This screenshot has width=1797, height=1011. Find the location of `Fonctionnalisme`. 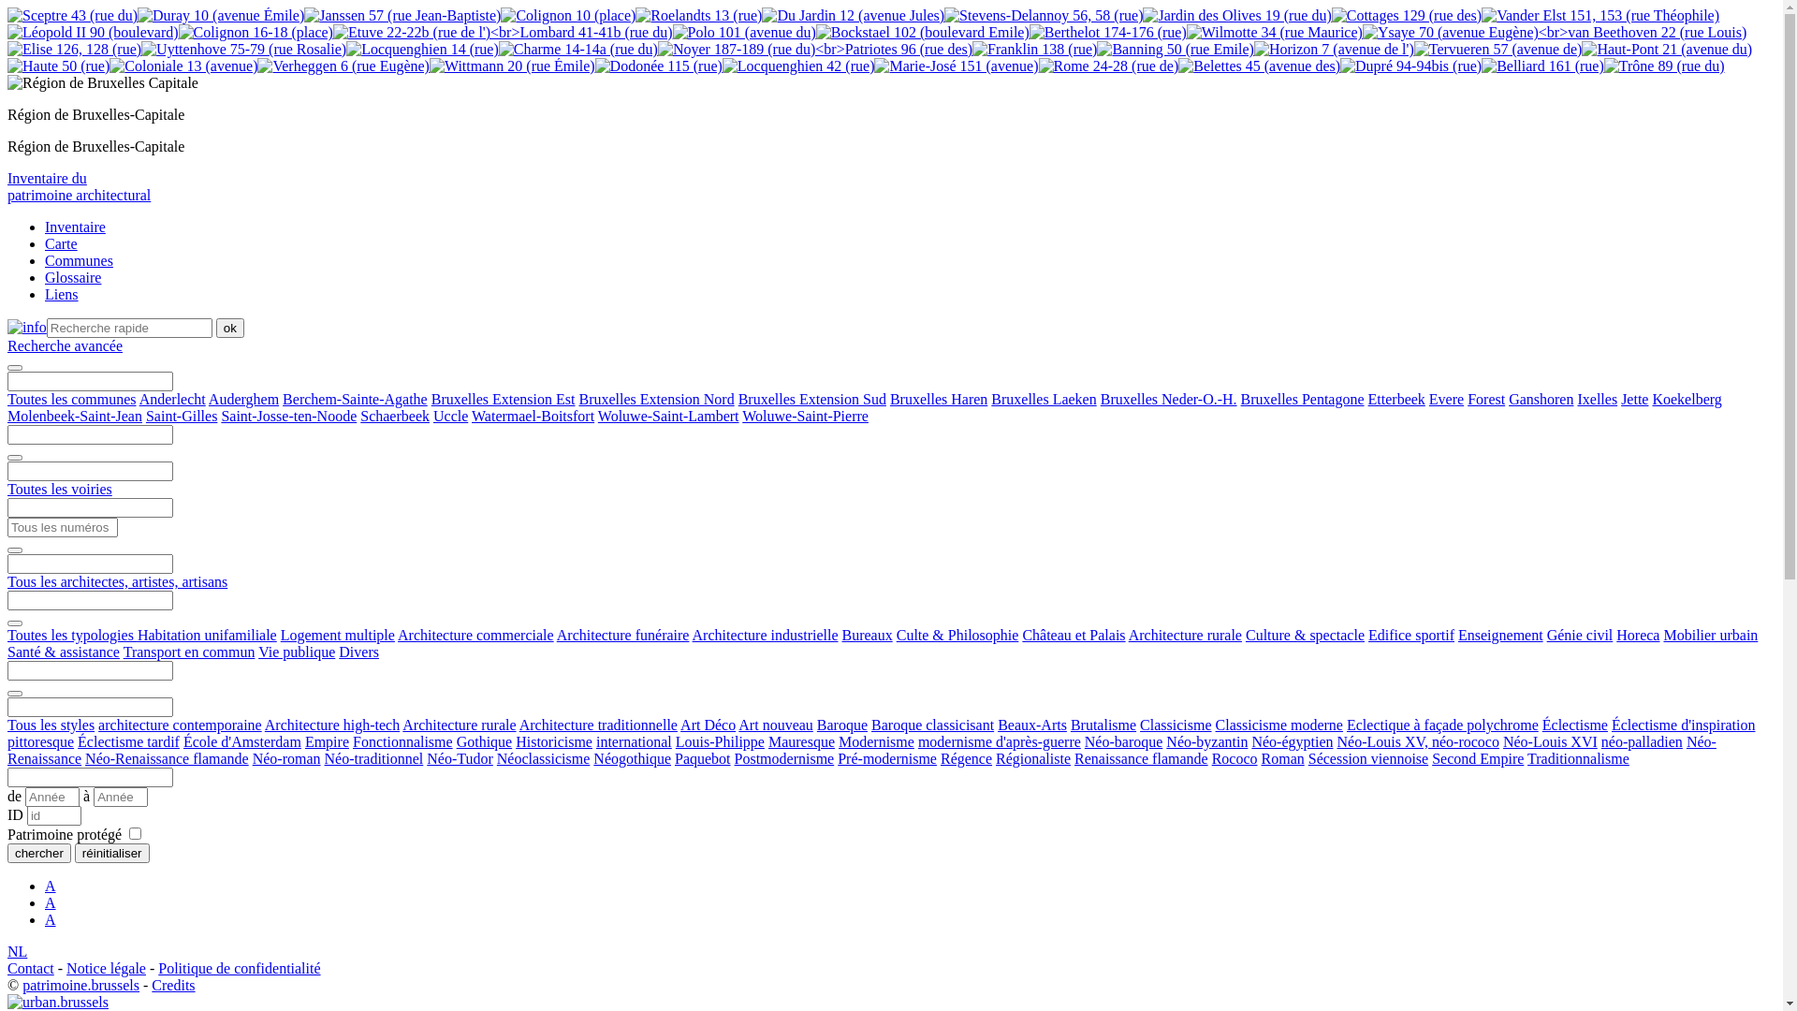

Fonctionnalisme is located at coordinates (402, 741).